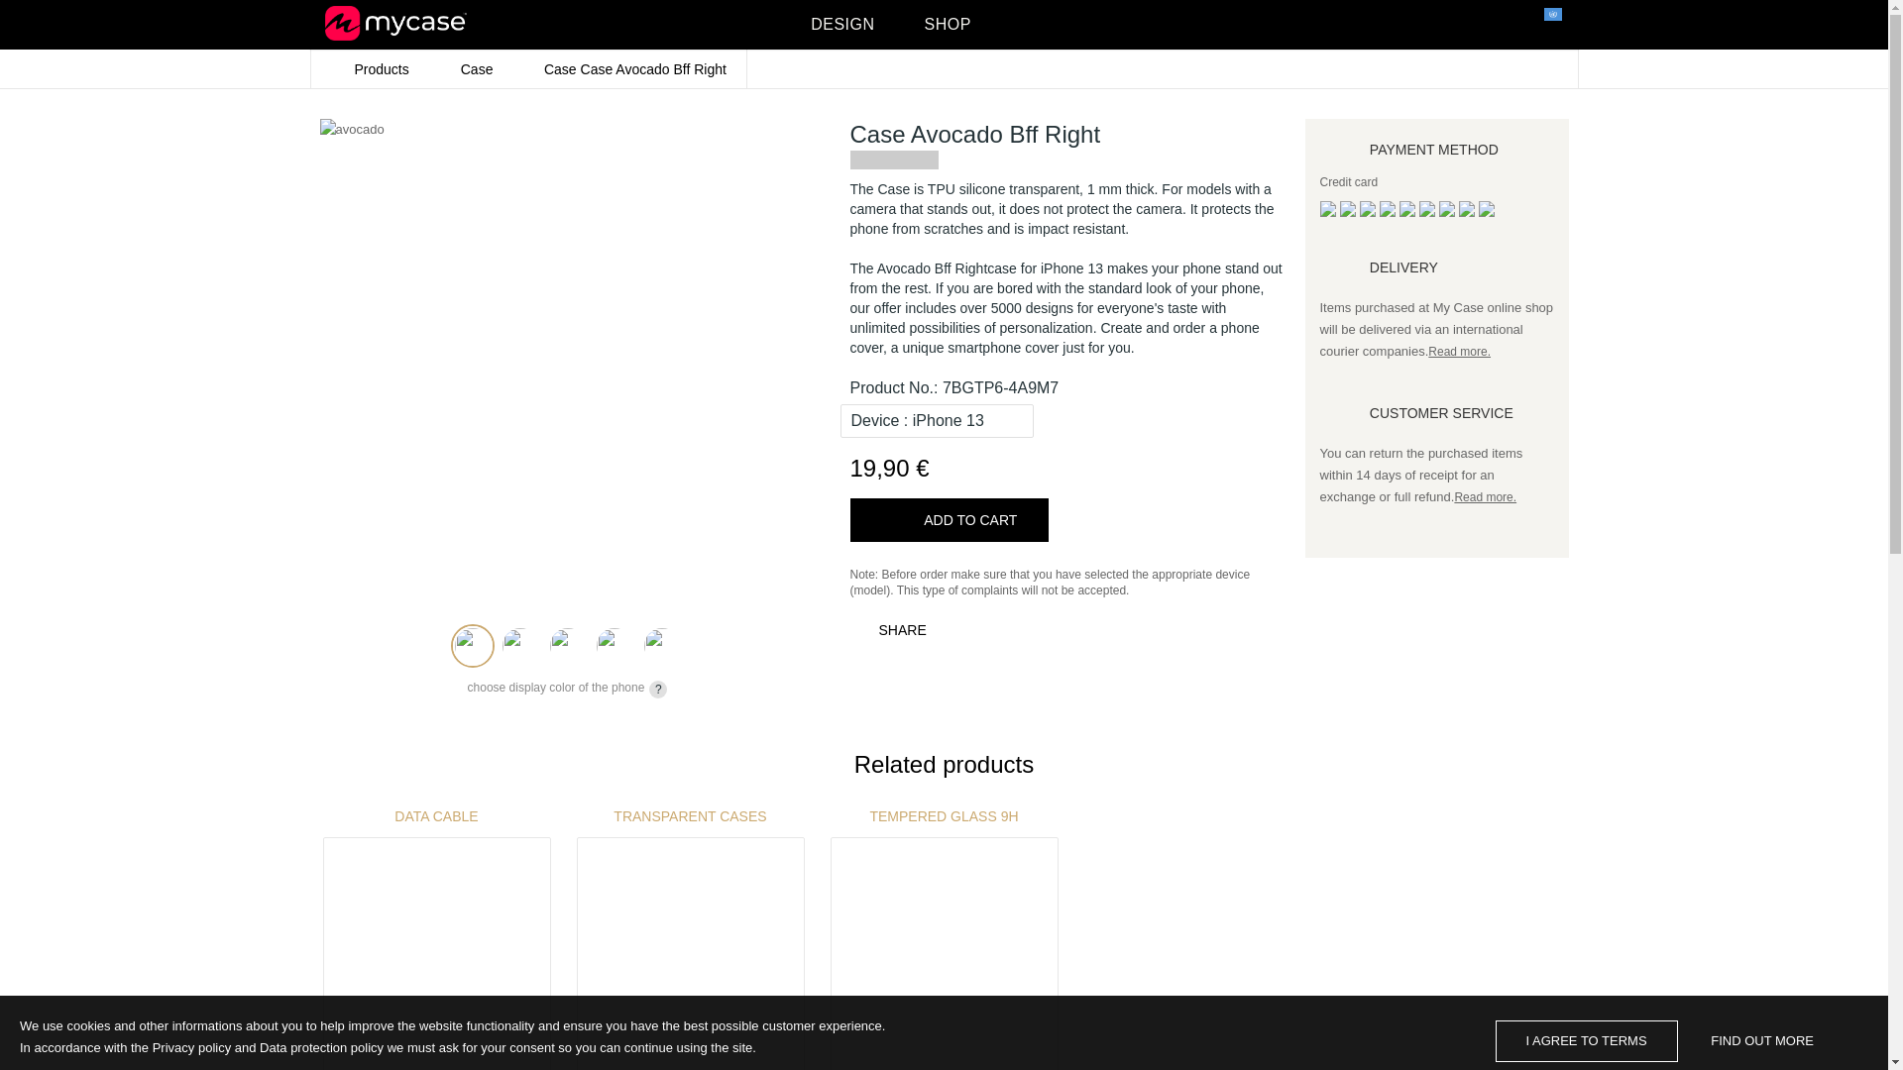 Image resolution: width=1903 pixels, height=1070 pixels. Describe the element at coordinates (661, 645) in the screenshot. I see `White` at that location.